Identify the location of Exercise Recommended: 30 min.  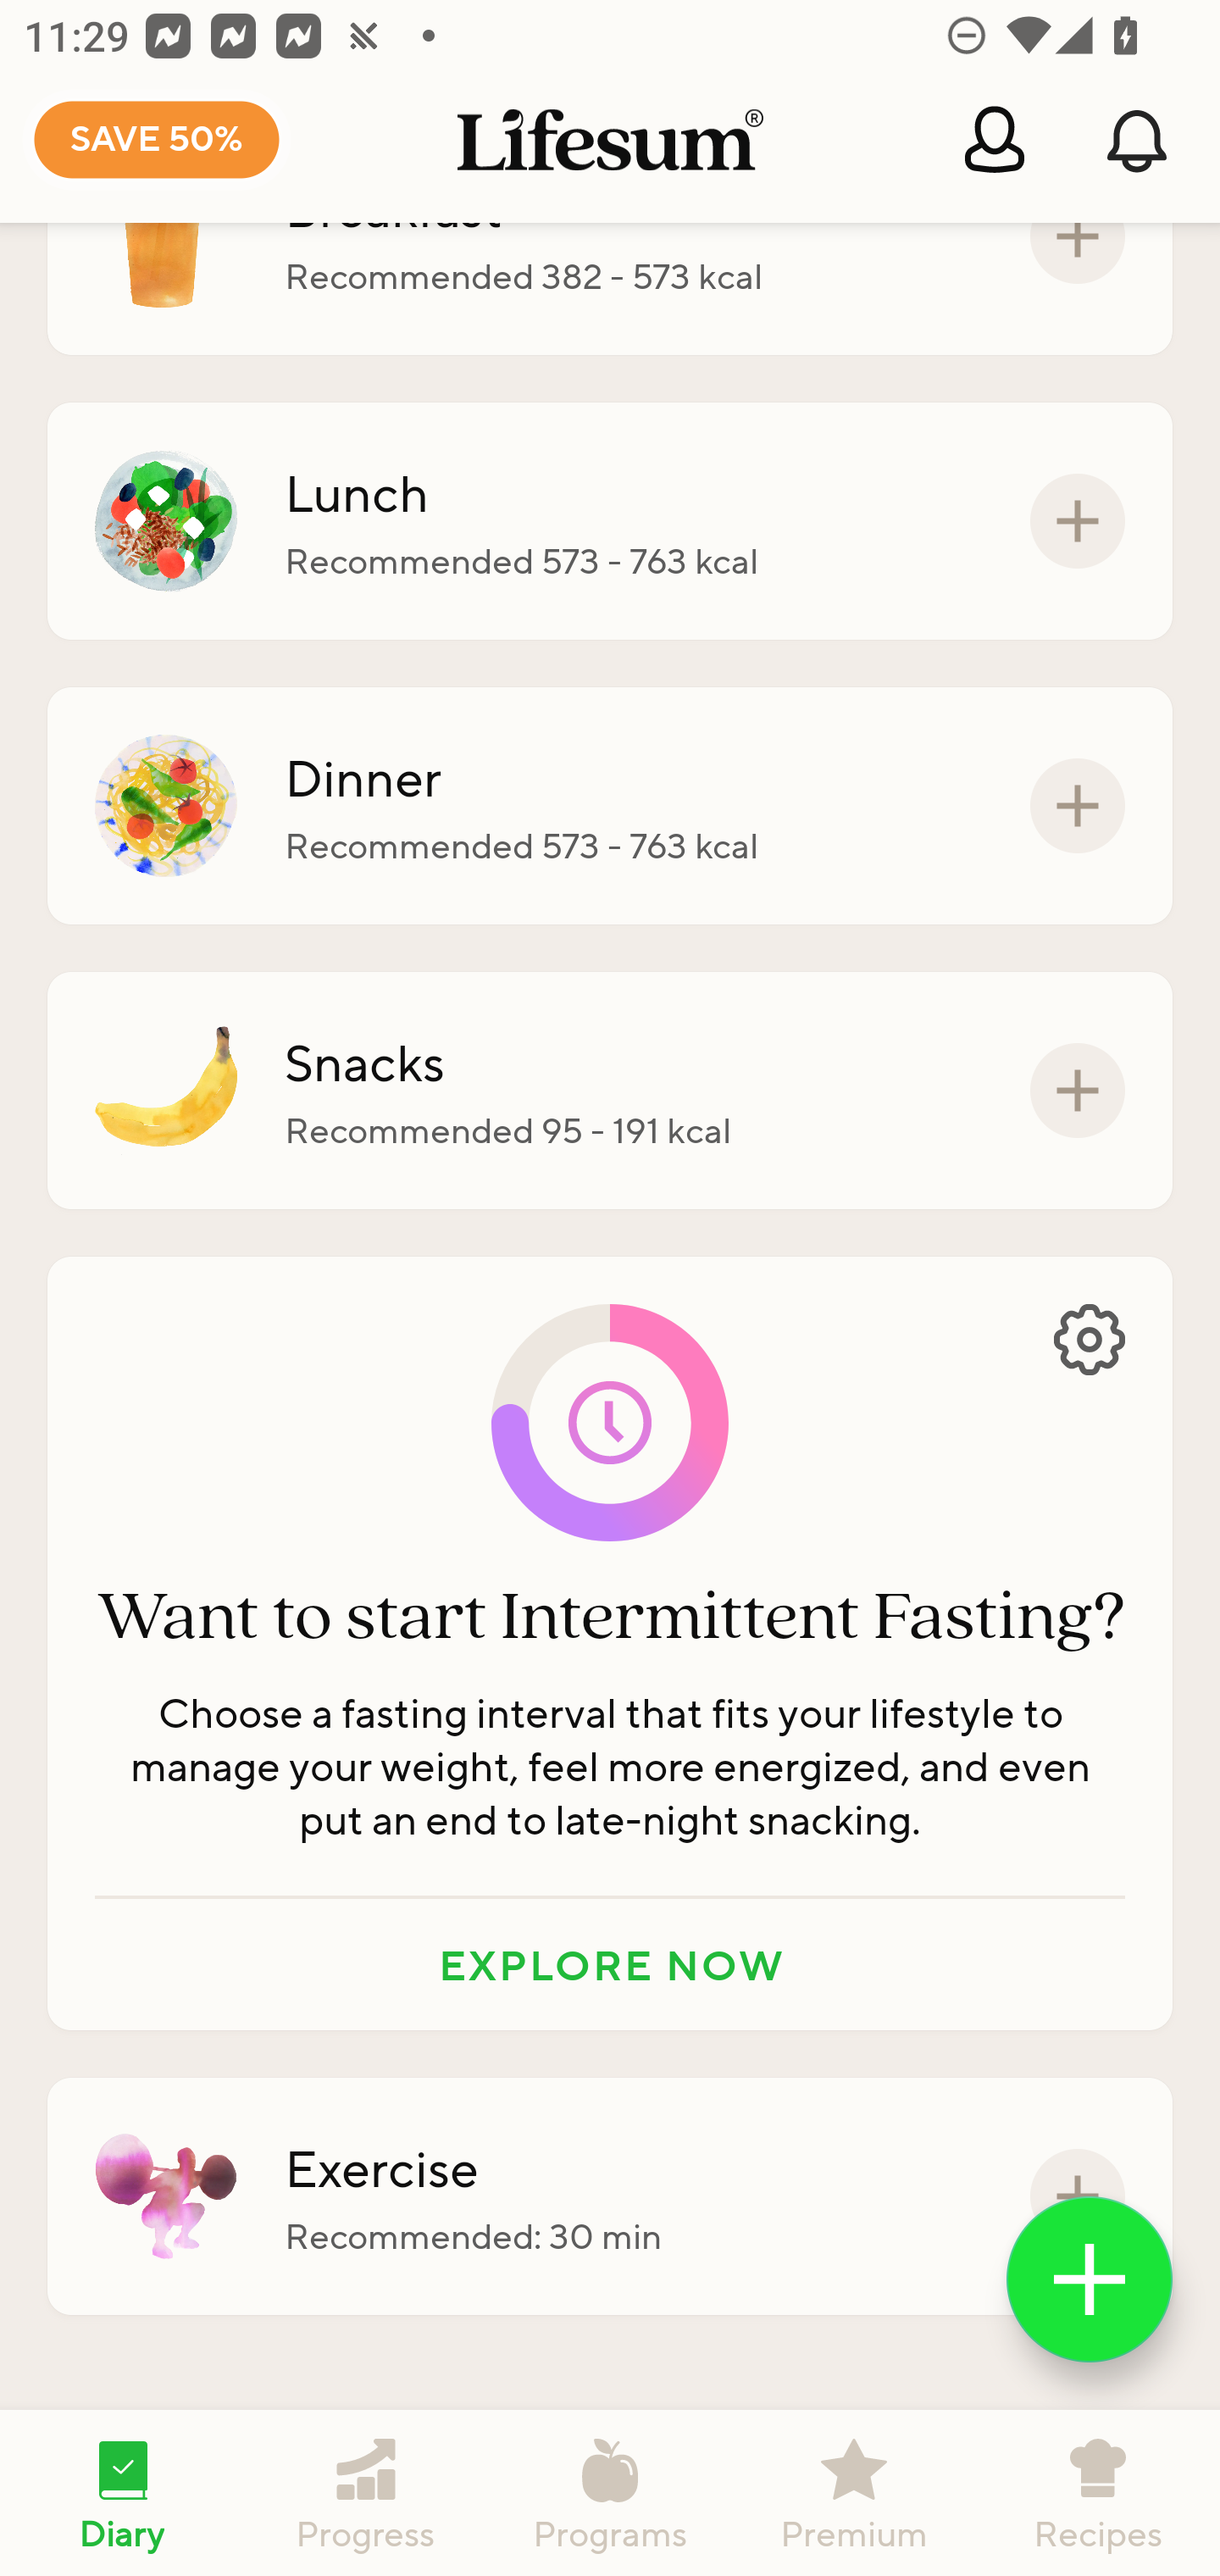
(610, 2196).